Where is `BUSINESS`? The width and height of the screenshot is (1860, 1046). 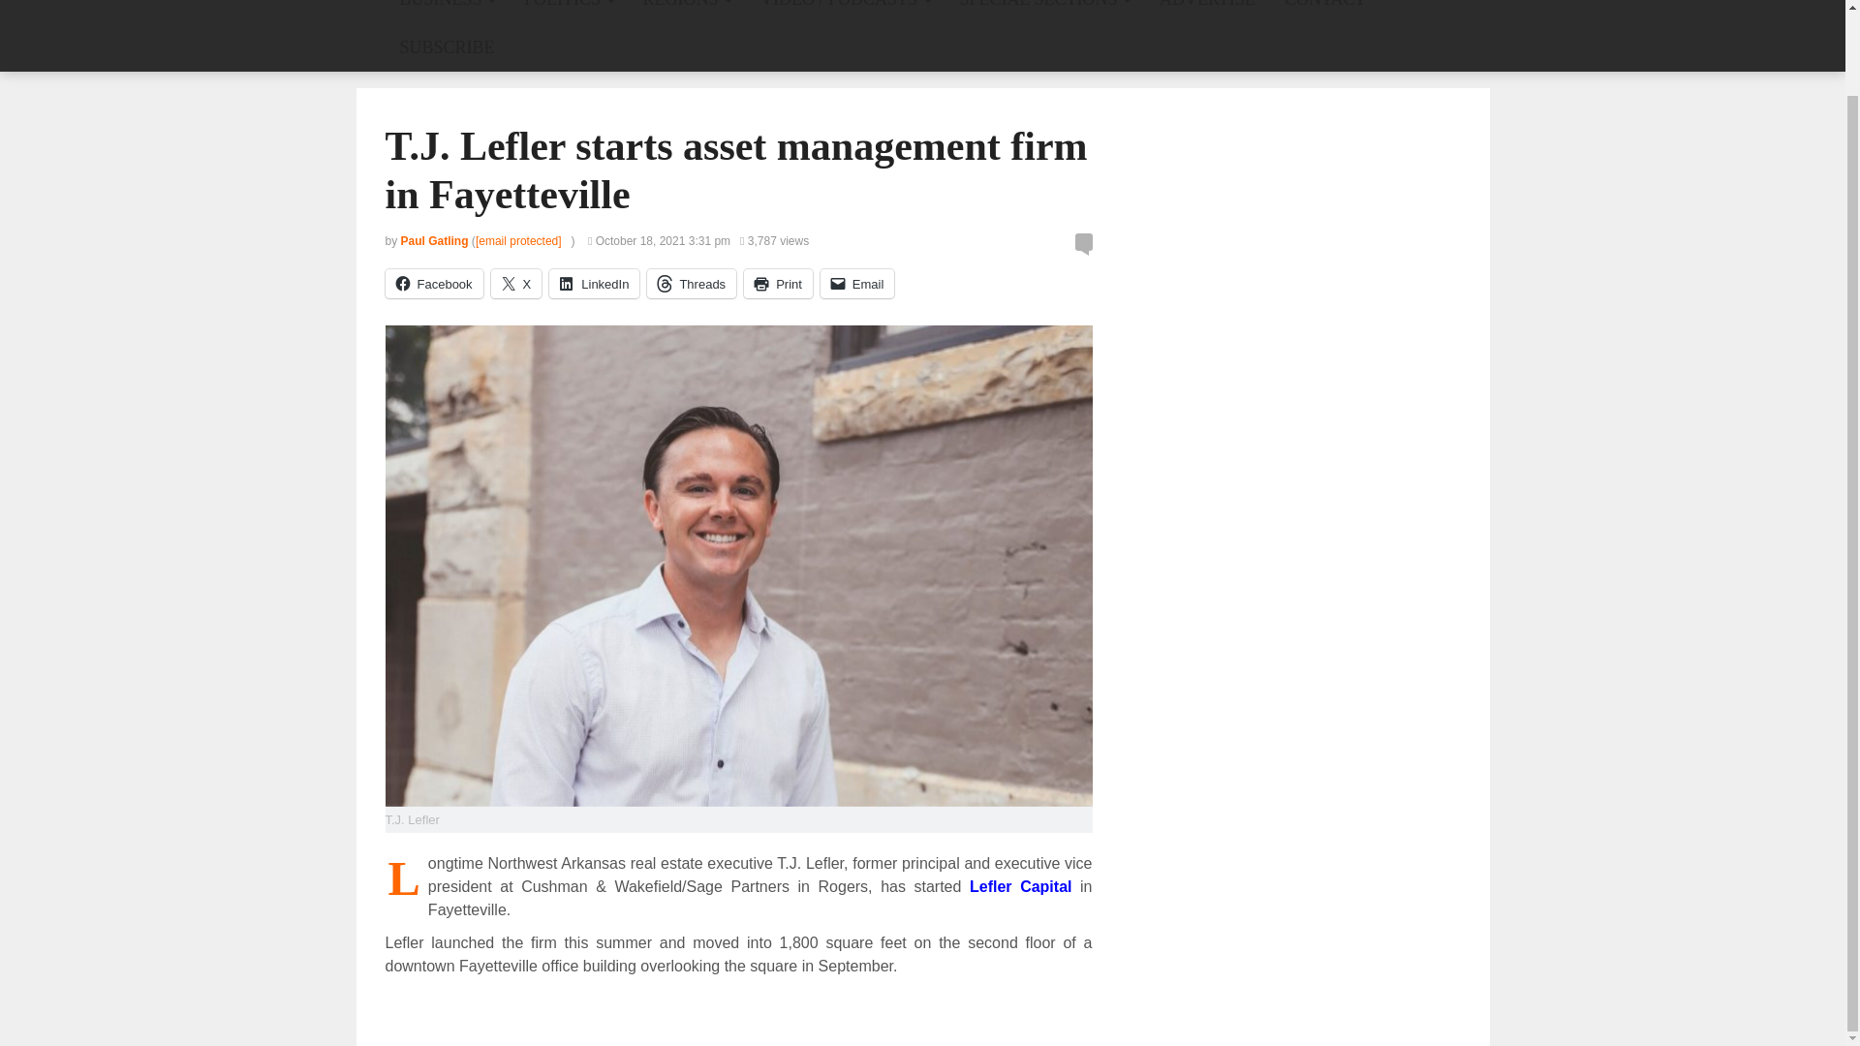 BUSINESS is located at coordinates (448, 12).